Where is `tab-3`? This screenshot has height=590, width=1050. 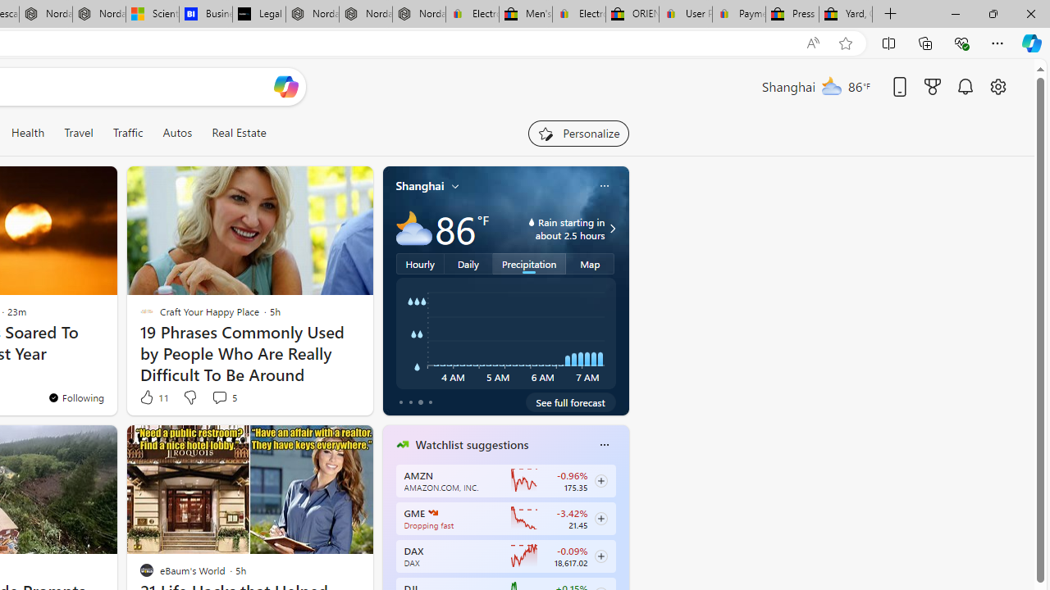 tab-3 is located at coordinates (430, 402).